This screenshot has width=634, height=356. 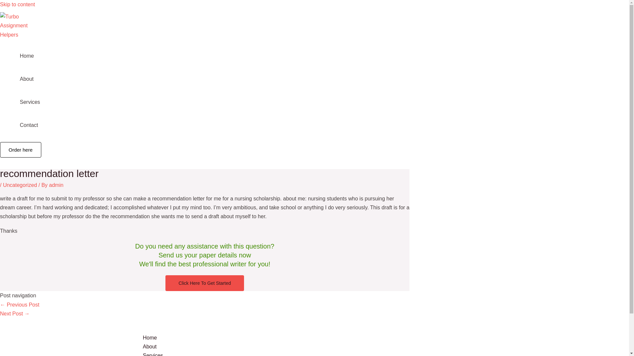 What do you see at coordinates (15, 313) in the screenshot?
I see `what motivates you to succeed.` at bounding box center [15, 313].